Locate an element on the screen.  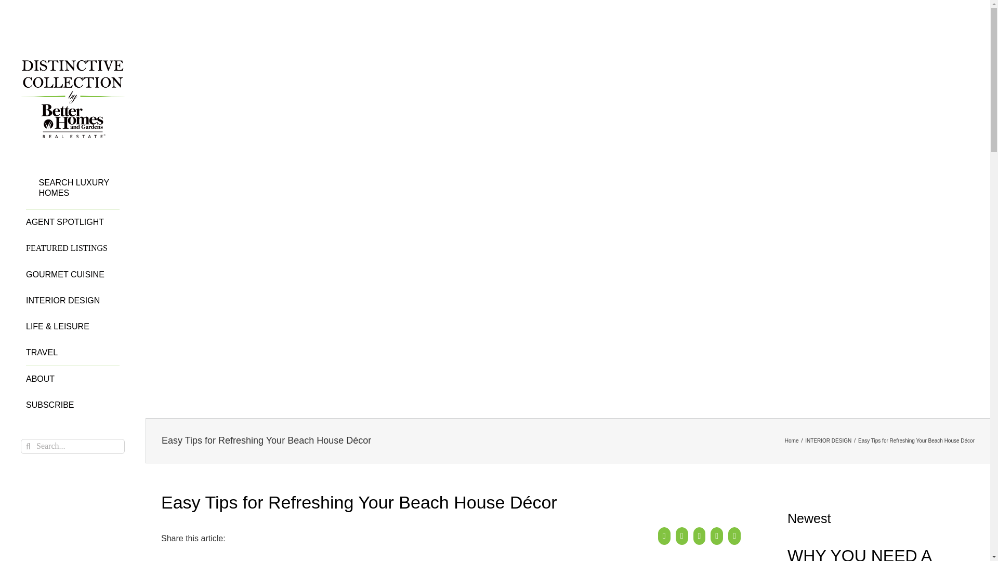
AGENT SPOTLIGHT is located at coordinates (73, 221).